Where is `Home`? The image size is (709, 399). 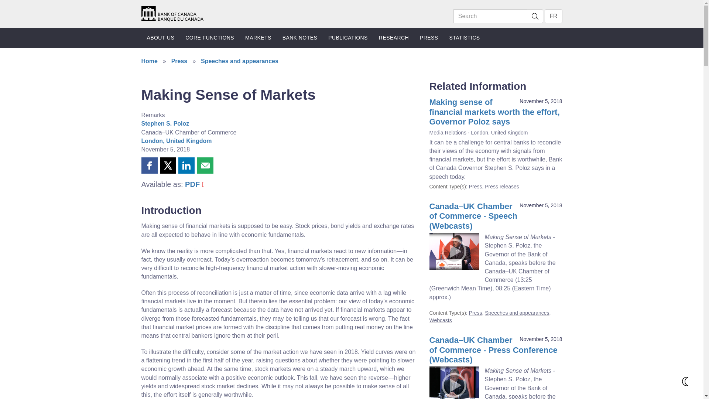
Home is located at coordinates (172, 13).